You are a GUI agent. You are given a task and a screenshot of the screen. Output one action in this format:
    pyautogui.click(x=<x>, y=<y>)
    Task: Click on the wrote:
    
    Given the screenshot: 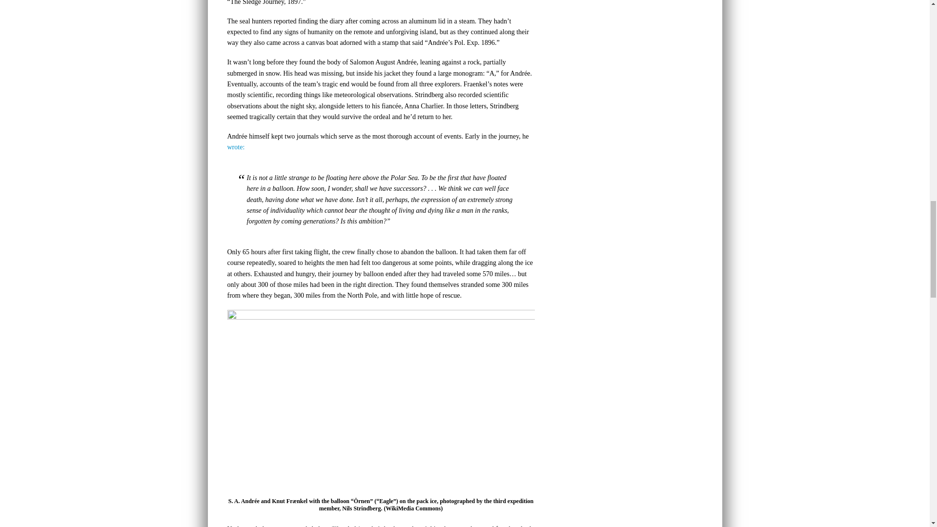 What is the action you would take?
    pyautogui.click(x=236, y=146)
    